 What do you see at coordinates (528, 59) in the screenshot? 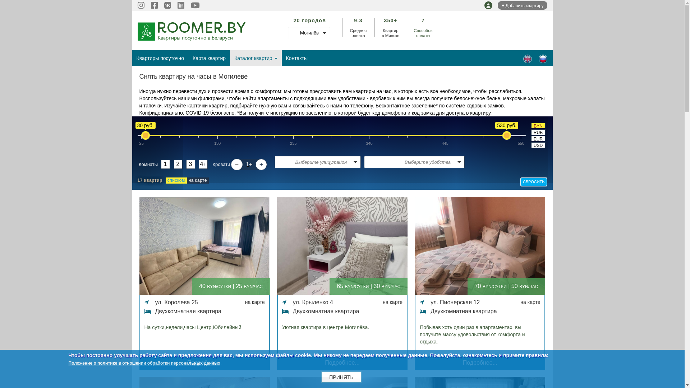
I see `For a few hours` at bounding box center [528, 59].